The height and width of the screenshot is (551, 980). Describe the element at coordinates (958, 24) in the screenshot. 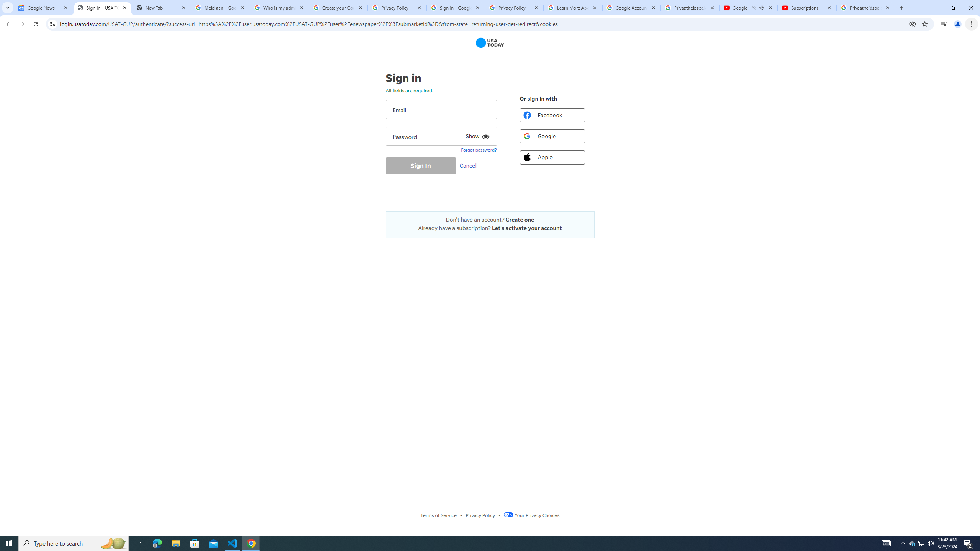

I see `You` at that location.